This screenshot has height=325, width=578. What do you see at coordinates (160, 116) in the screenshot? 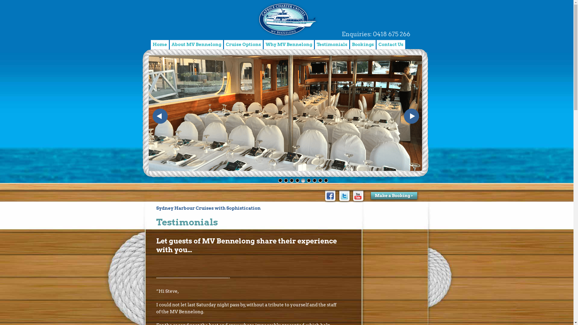
I see `<` at bounding box center [160, 116].